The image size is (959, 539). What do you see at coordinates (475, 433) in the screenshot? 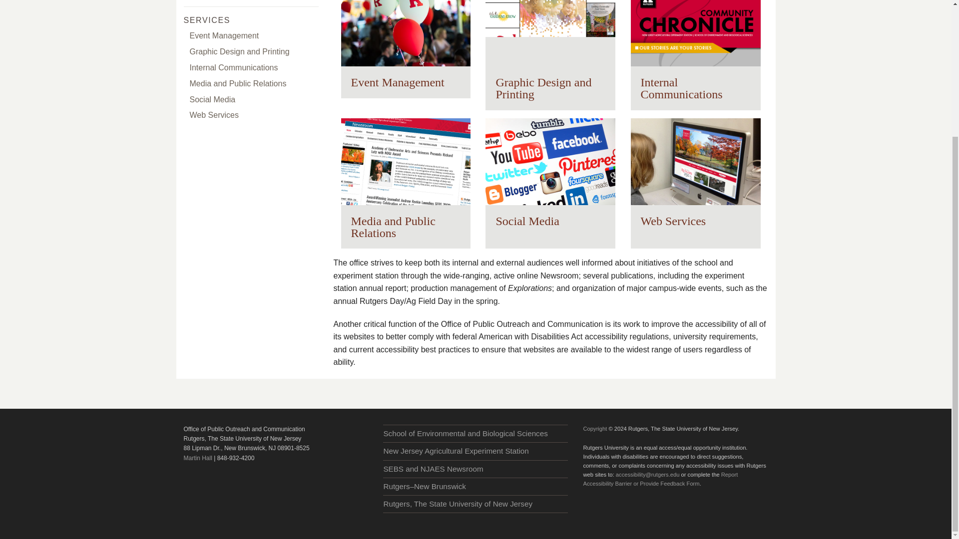
I see `School of Environmental and Biological Sciences` at bounding box center [475, 433].